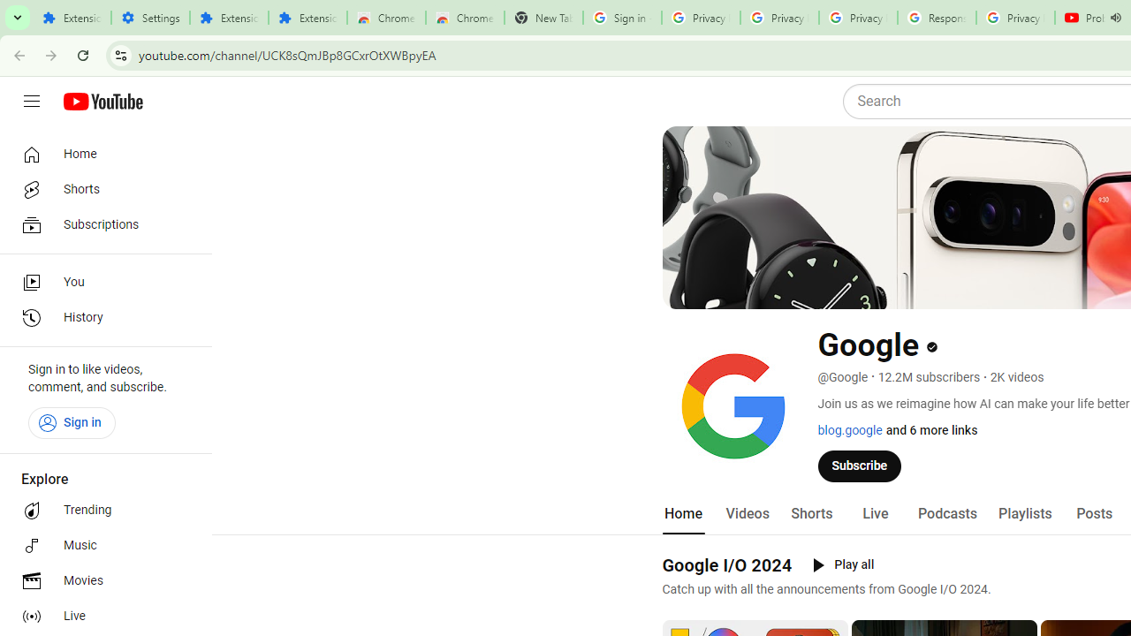 This screenshot has width=1131, height=636. What do you see at coordinates (72, 18) in the screenshot?
I see `Extensions` at bounding box center [72, 18].